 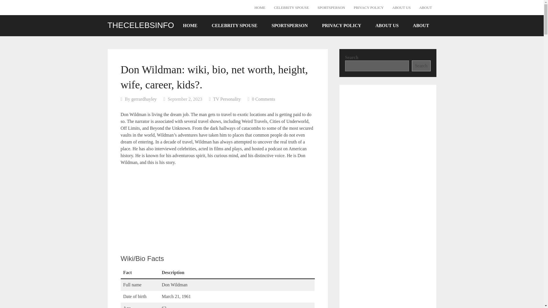 I want to click on ABOUT, so click(x=425, y=7).